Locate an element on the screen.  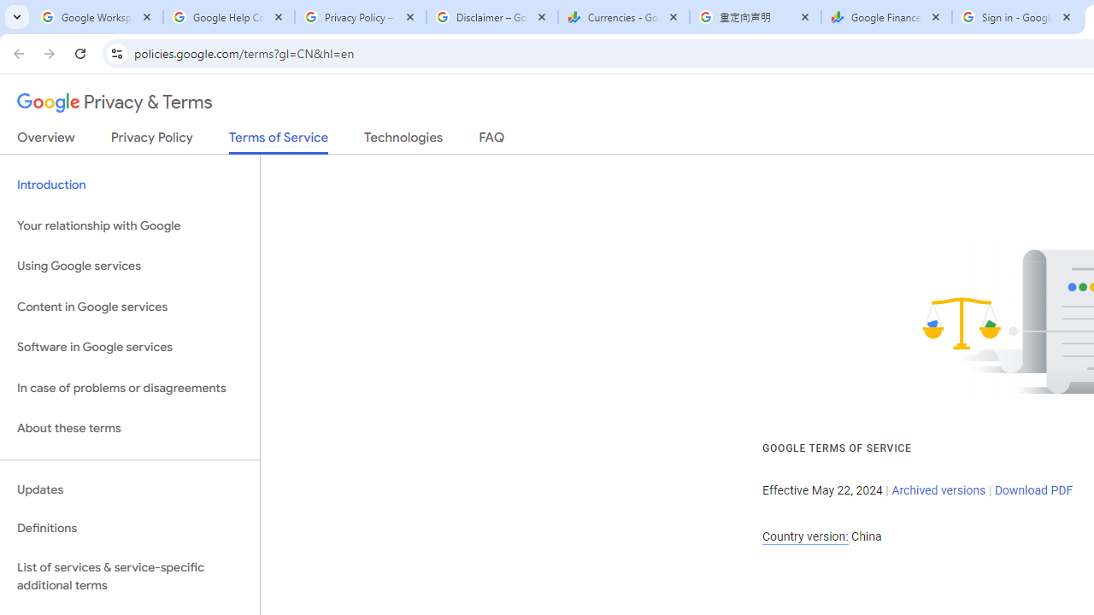
Privacy & Terms is located at coordinates (115, 102).